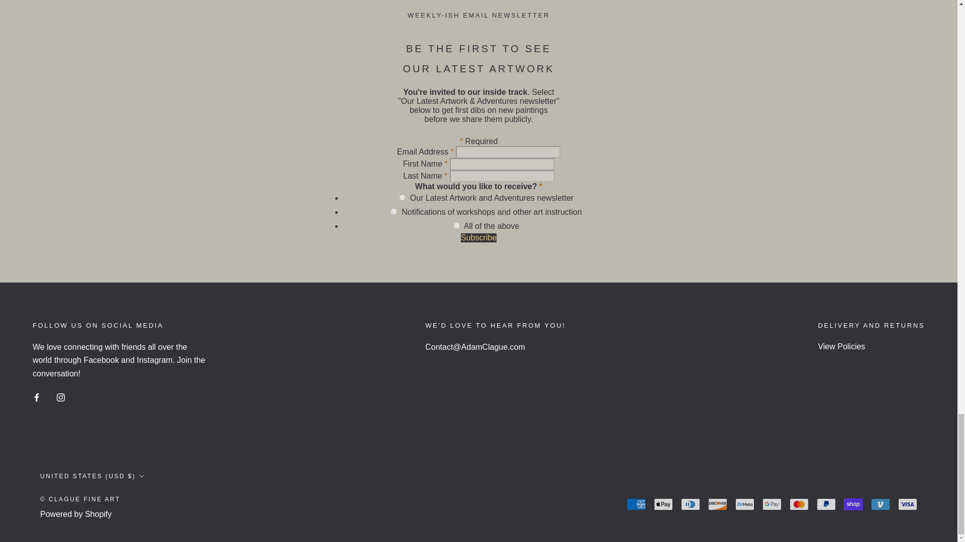 The image size is (965, 542). I want to click on All of the above, so click(456, 225).